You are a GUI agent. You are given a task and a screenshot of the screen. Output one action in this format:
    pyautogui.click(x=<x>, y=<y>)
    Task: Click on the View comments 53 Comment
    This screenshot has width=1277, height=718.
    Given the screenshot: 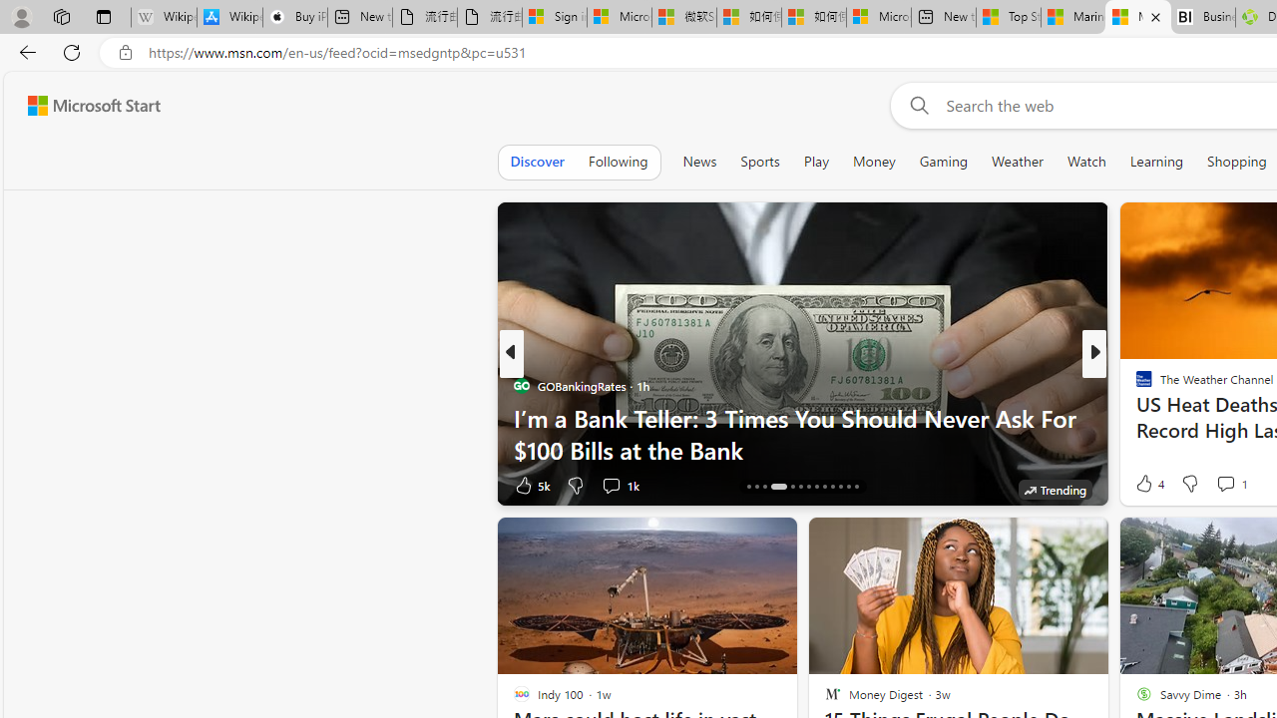 What is the action you would take?
    pyautogui.click(x=1241, y=485)
    